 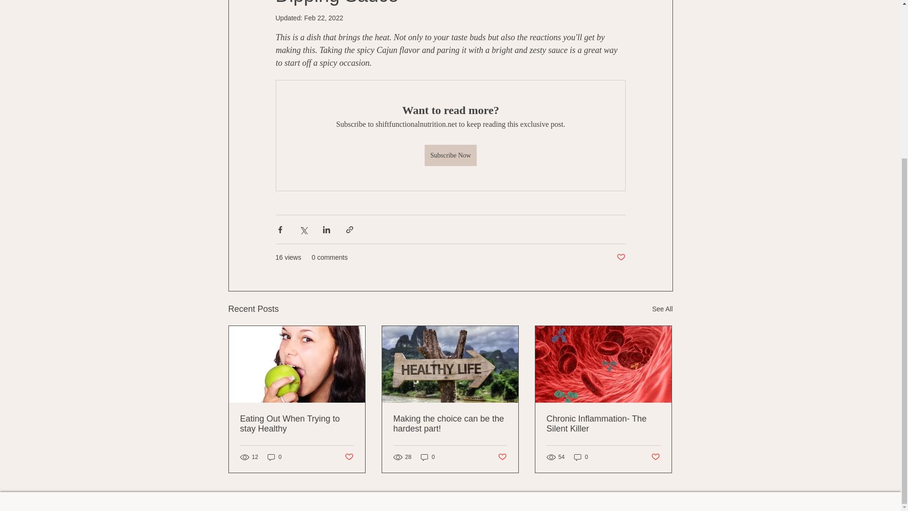 What do you see at coordinates (297, 423) in the screenshot?
I see `Eating Out When Trying to stay Healthy` at bounding box center [297, 423].